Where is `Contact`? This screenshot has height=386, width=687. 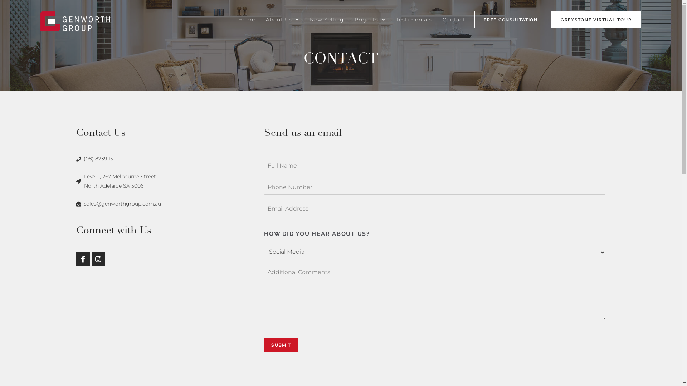 Contact is located at coordinates (454, 19).